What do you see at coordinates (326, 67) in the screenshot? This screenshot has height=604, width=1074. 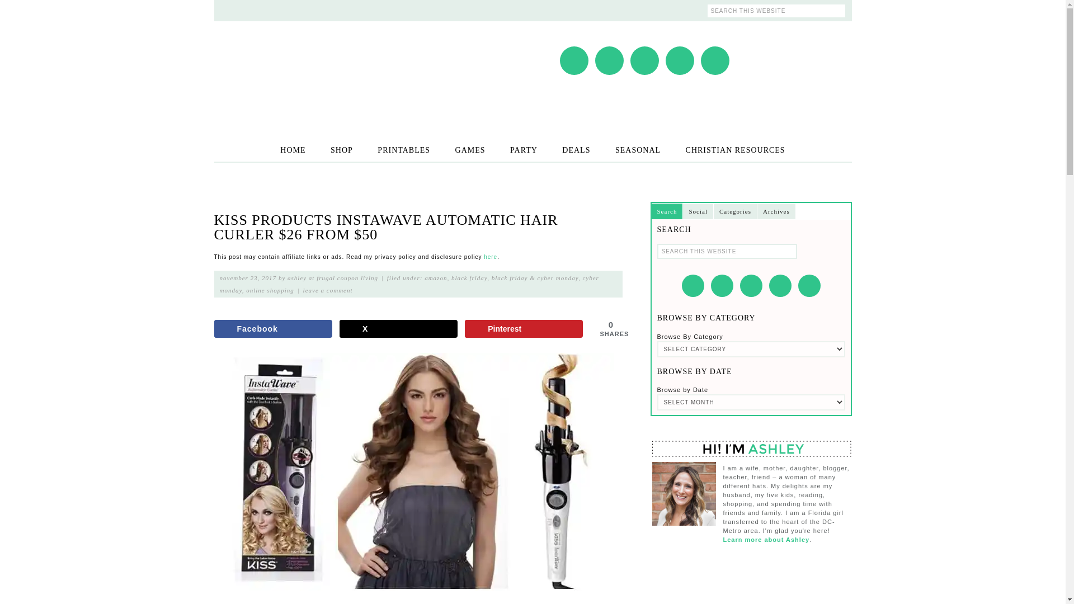 I see `Frugal Coupon Living` at bounding box center [326, 67].